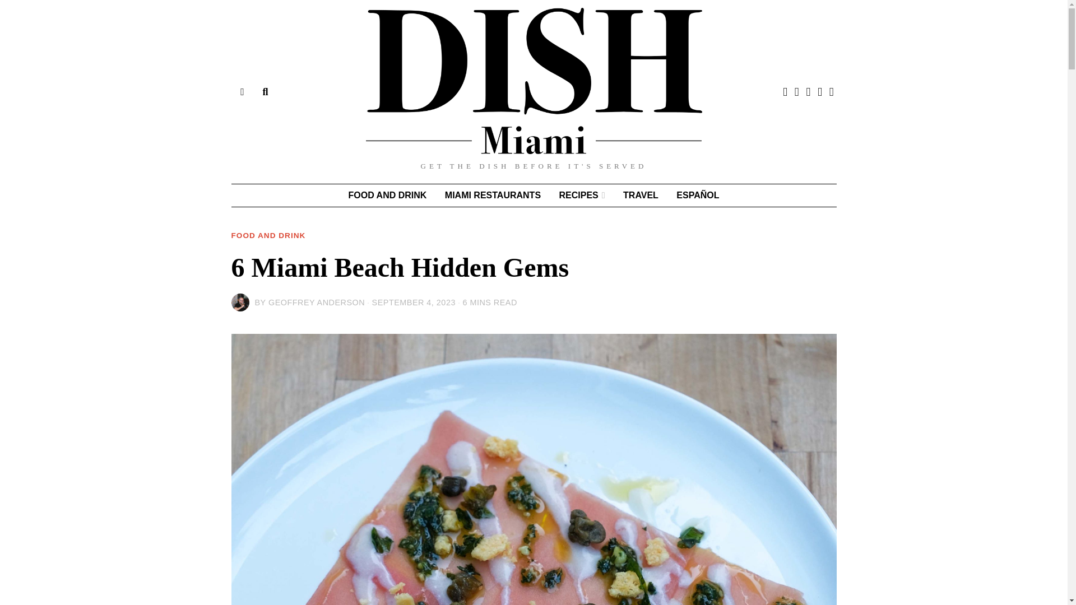 The width and height of the screenshot is (1076, 605). I want to click on FOOD AND DRINK, so click(388, 196).